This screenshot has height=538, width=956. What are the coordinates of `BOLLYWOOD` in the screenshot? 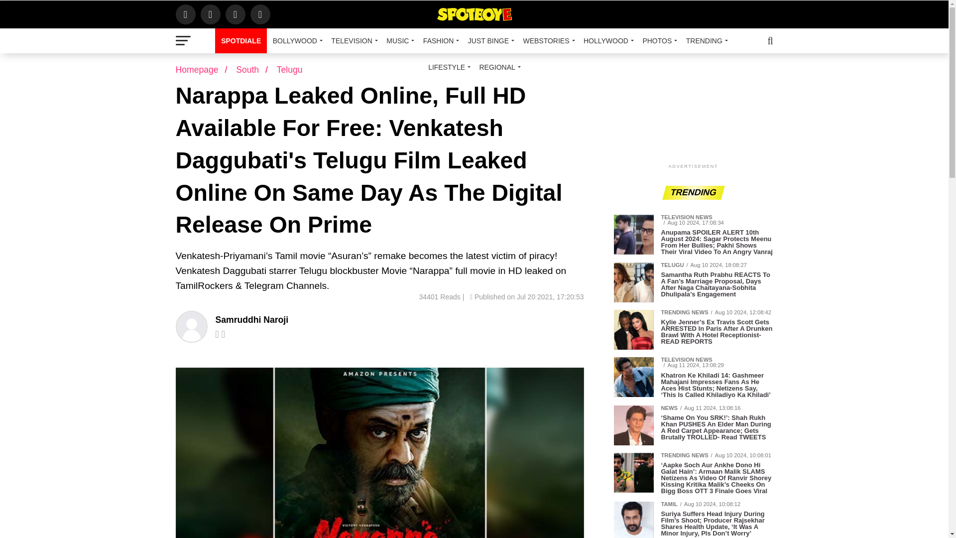 It's located at (296, 41).